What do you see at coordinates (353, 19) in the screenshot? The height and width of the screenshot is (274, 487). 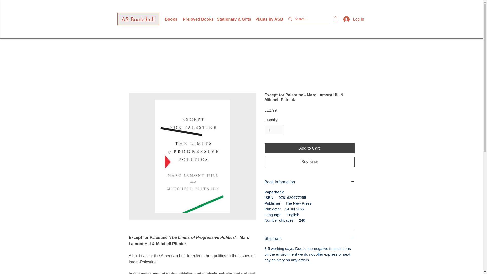 I see `Log In` at bounding box center [353, 19].